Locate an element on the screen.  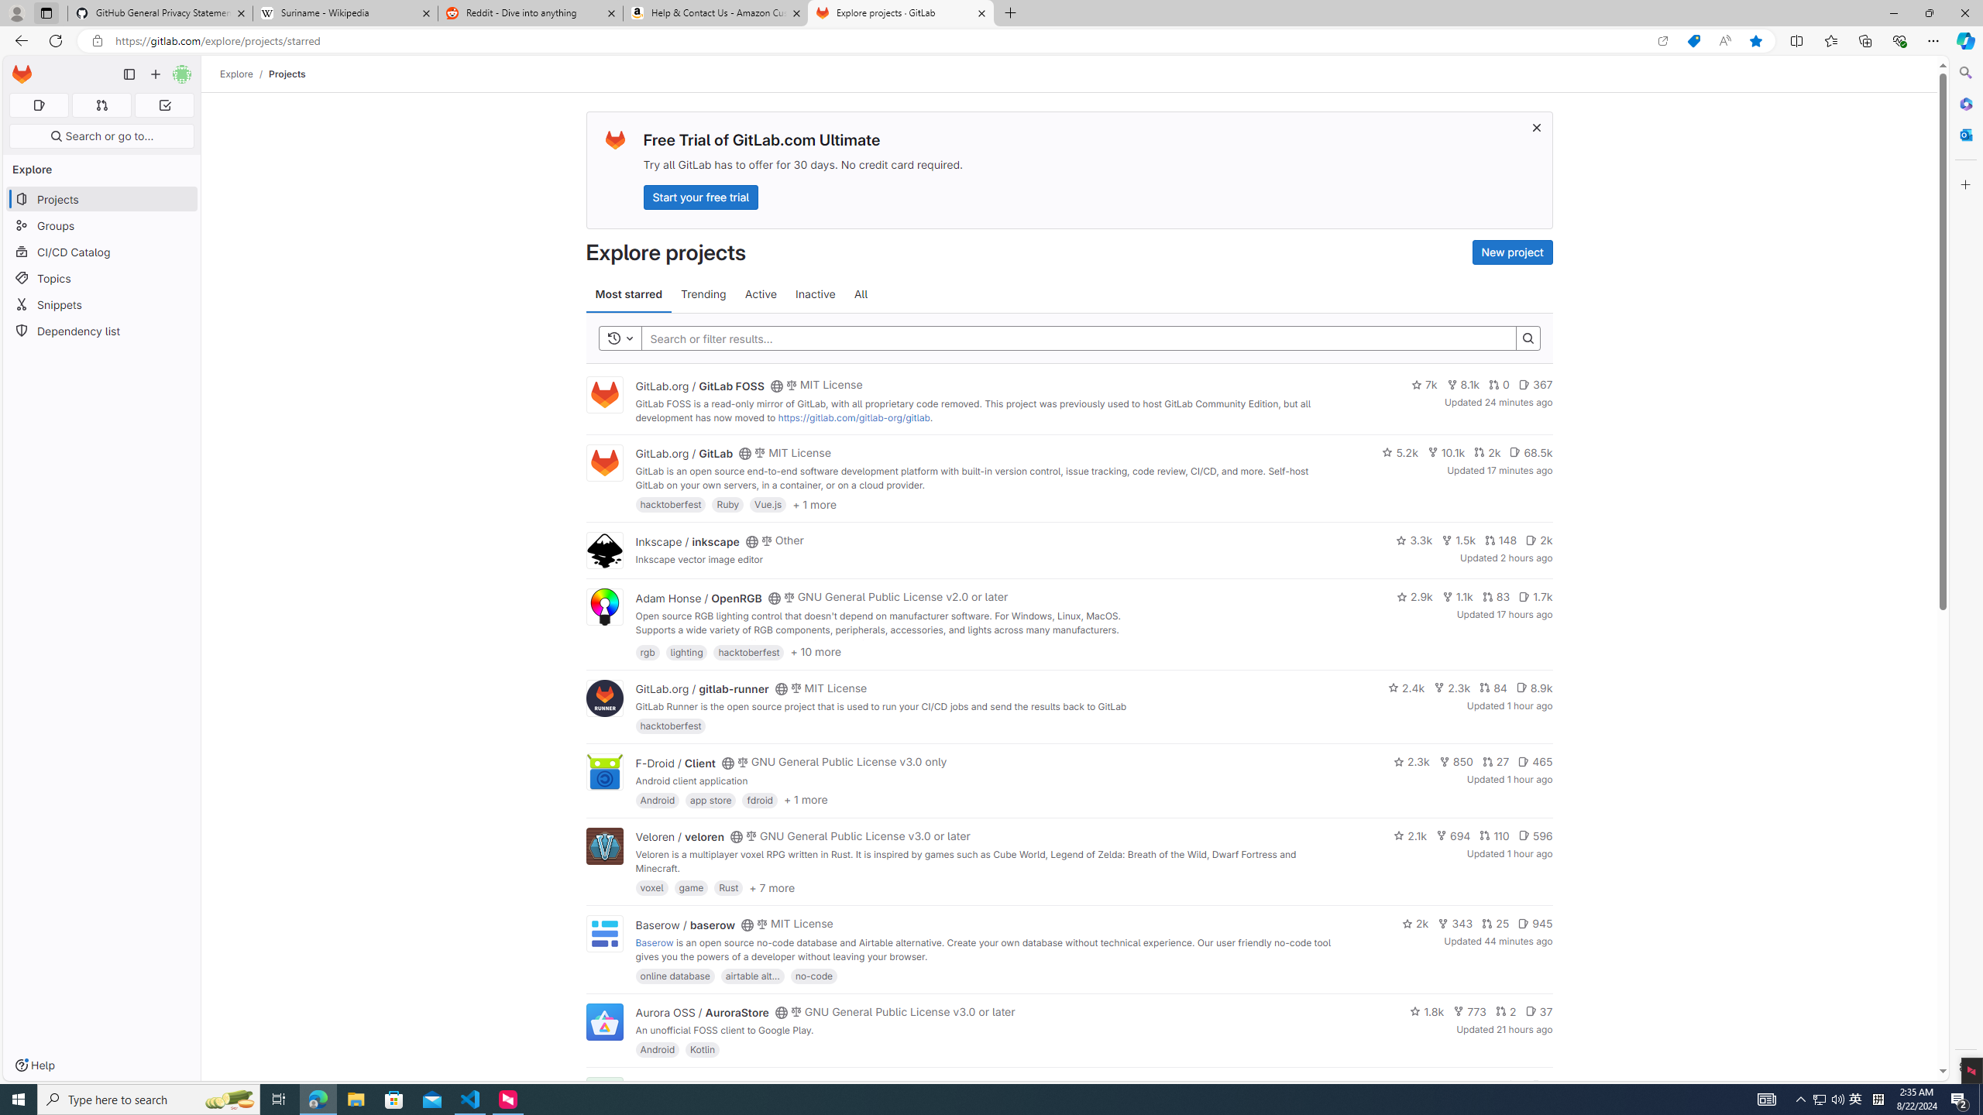
110 is located at coordinates (1493, 835).